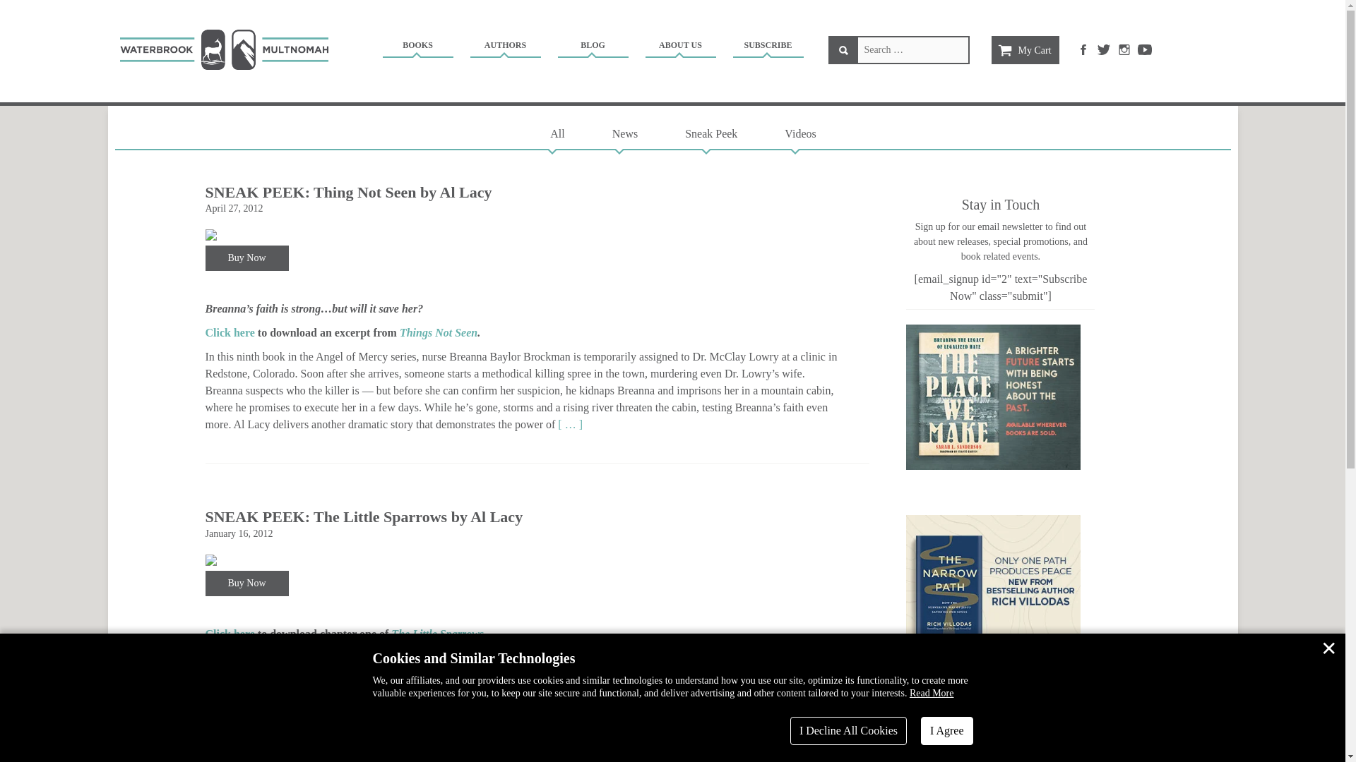 The width and height of the screenshot is (1356, 762). I want to click on My Cart, so click(1025, 49).